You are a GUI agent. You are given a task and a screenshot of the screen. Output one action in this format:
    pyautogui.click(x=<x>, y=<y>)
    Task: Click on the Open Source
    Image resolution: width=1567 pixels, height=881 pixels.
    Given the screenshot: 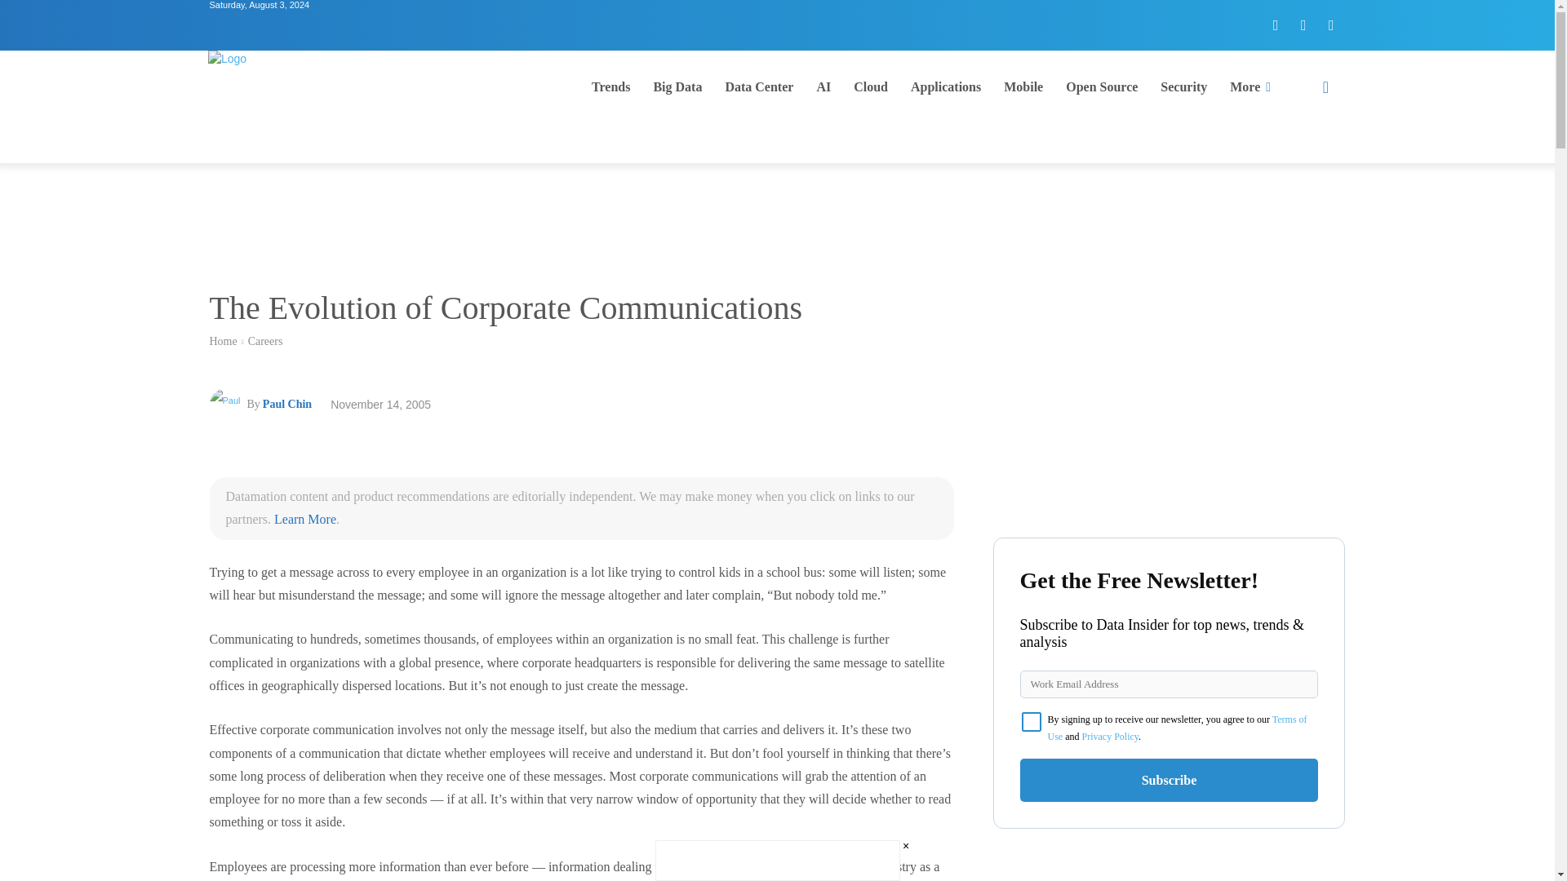 What is the action you would take?
    pyautogui.click(x=1102, y=86)
    